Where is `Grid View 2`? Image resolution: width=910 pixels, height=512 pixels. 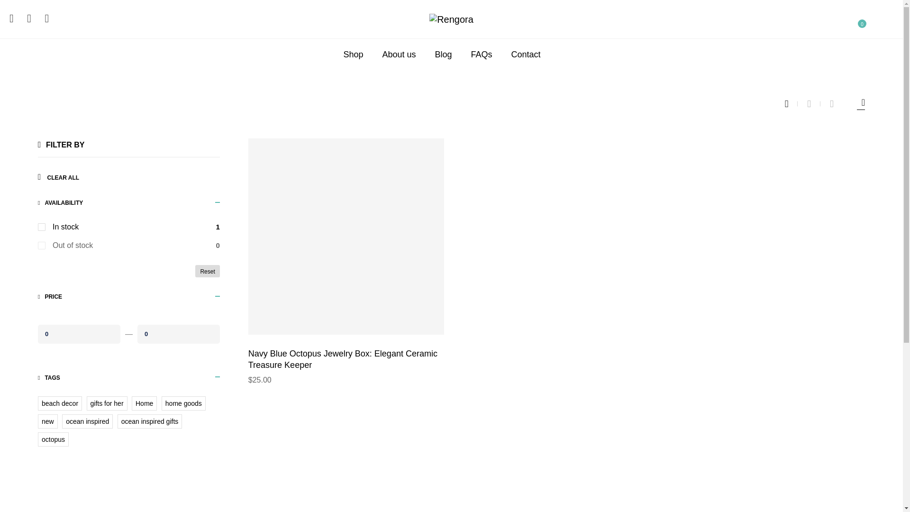
Grid View 2 is located at coordinates (814, 104).